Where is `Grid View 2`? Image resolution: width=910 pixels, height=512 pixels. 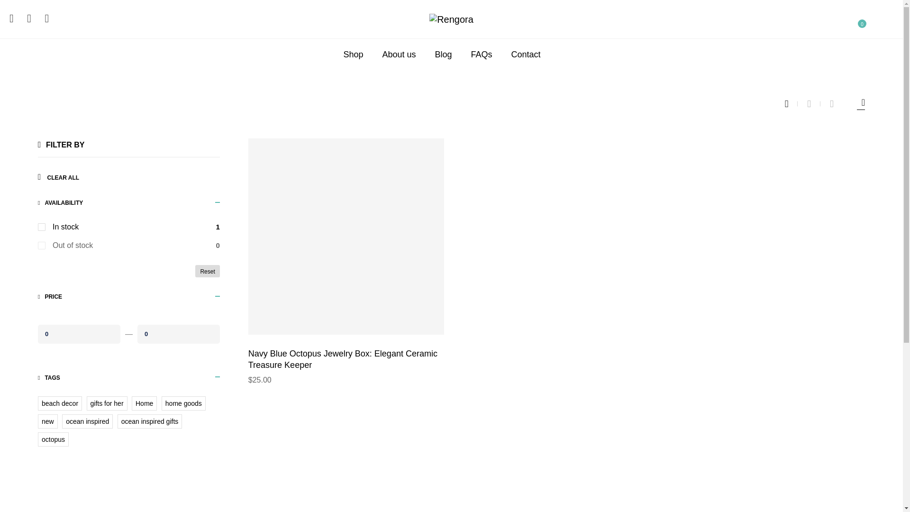
Grid View 2 is located at coordinates (814, 104).